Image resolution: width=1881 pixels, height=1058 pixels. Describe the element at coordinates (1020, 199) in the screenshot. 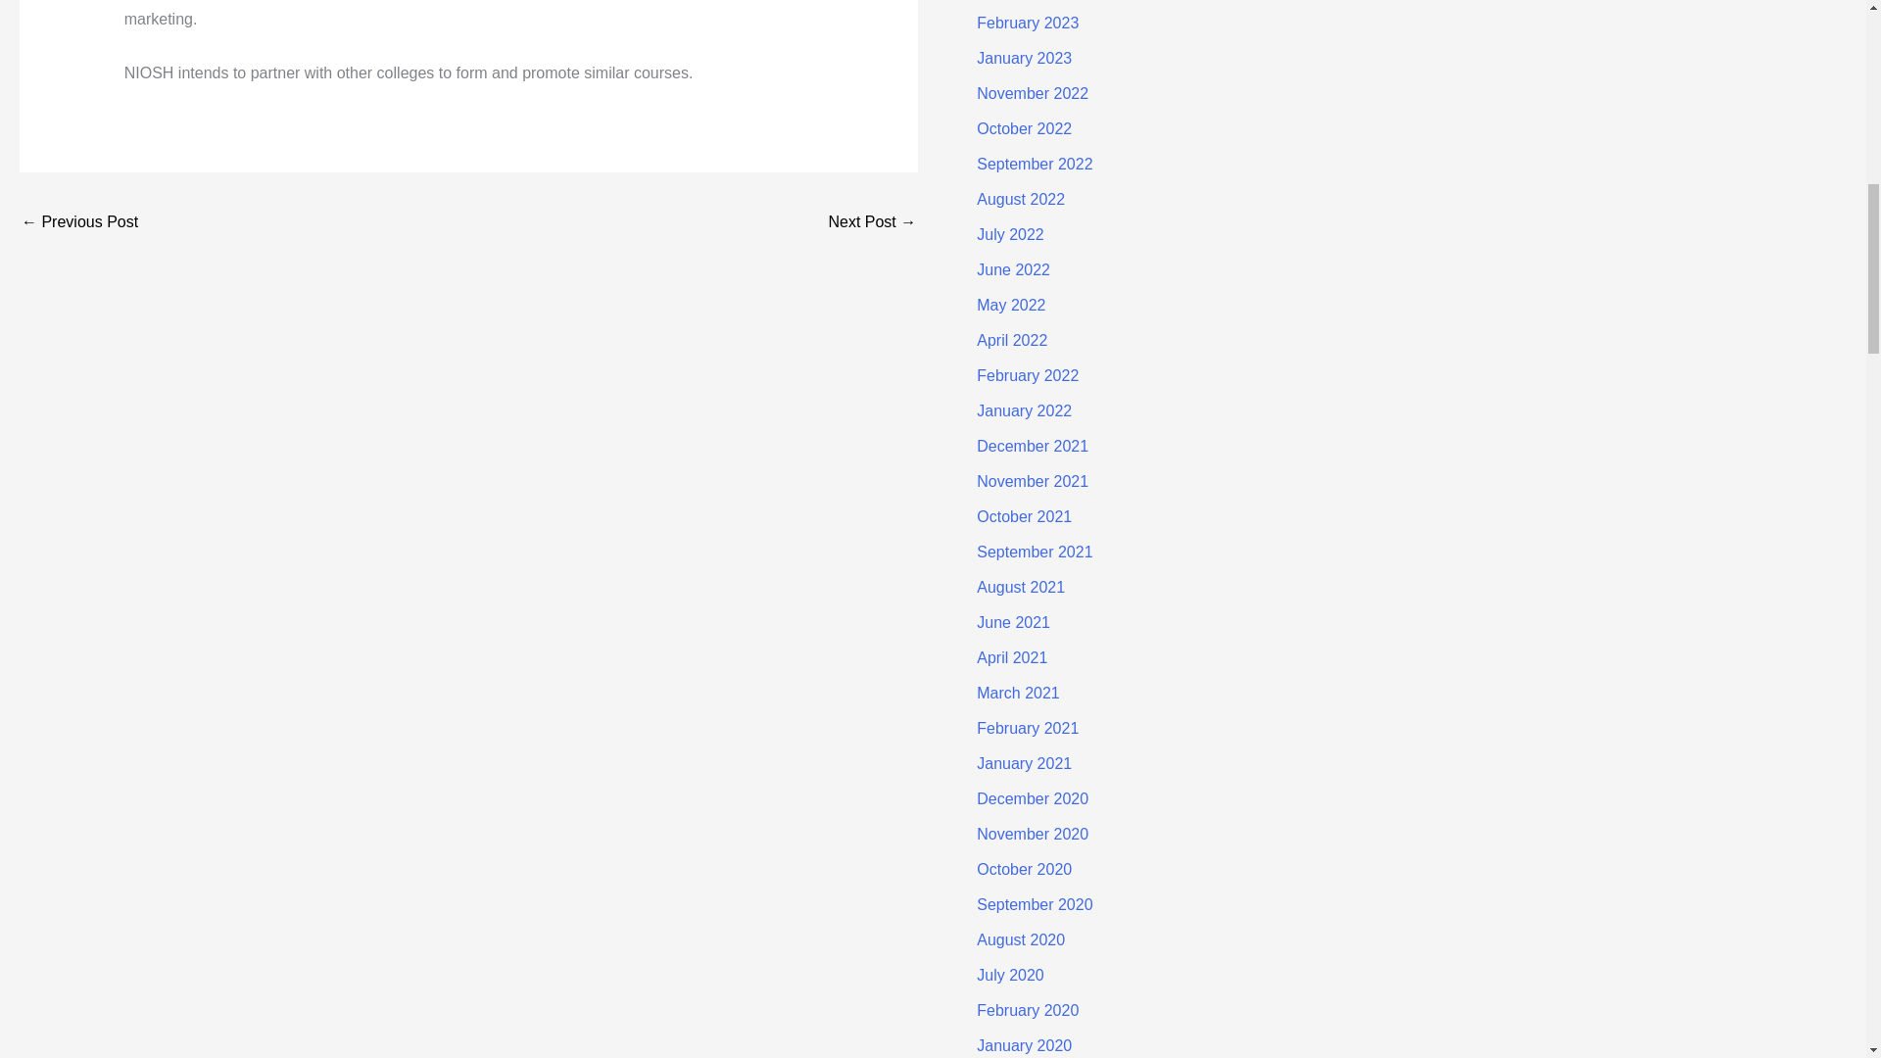

I see `August 2022` at that location.